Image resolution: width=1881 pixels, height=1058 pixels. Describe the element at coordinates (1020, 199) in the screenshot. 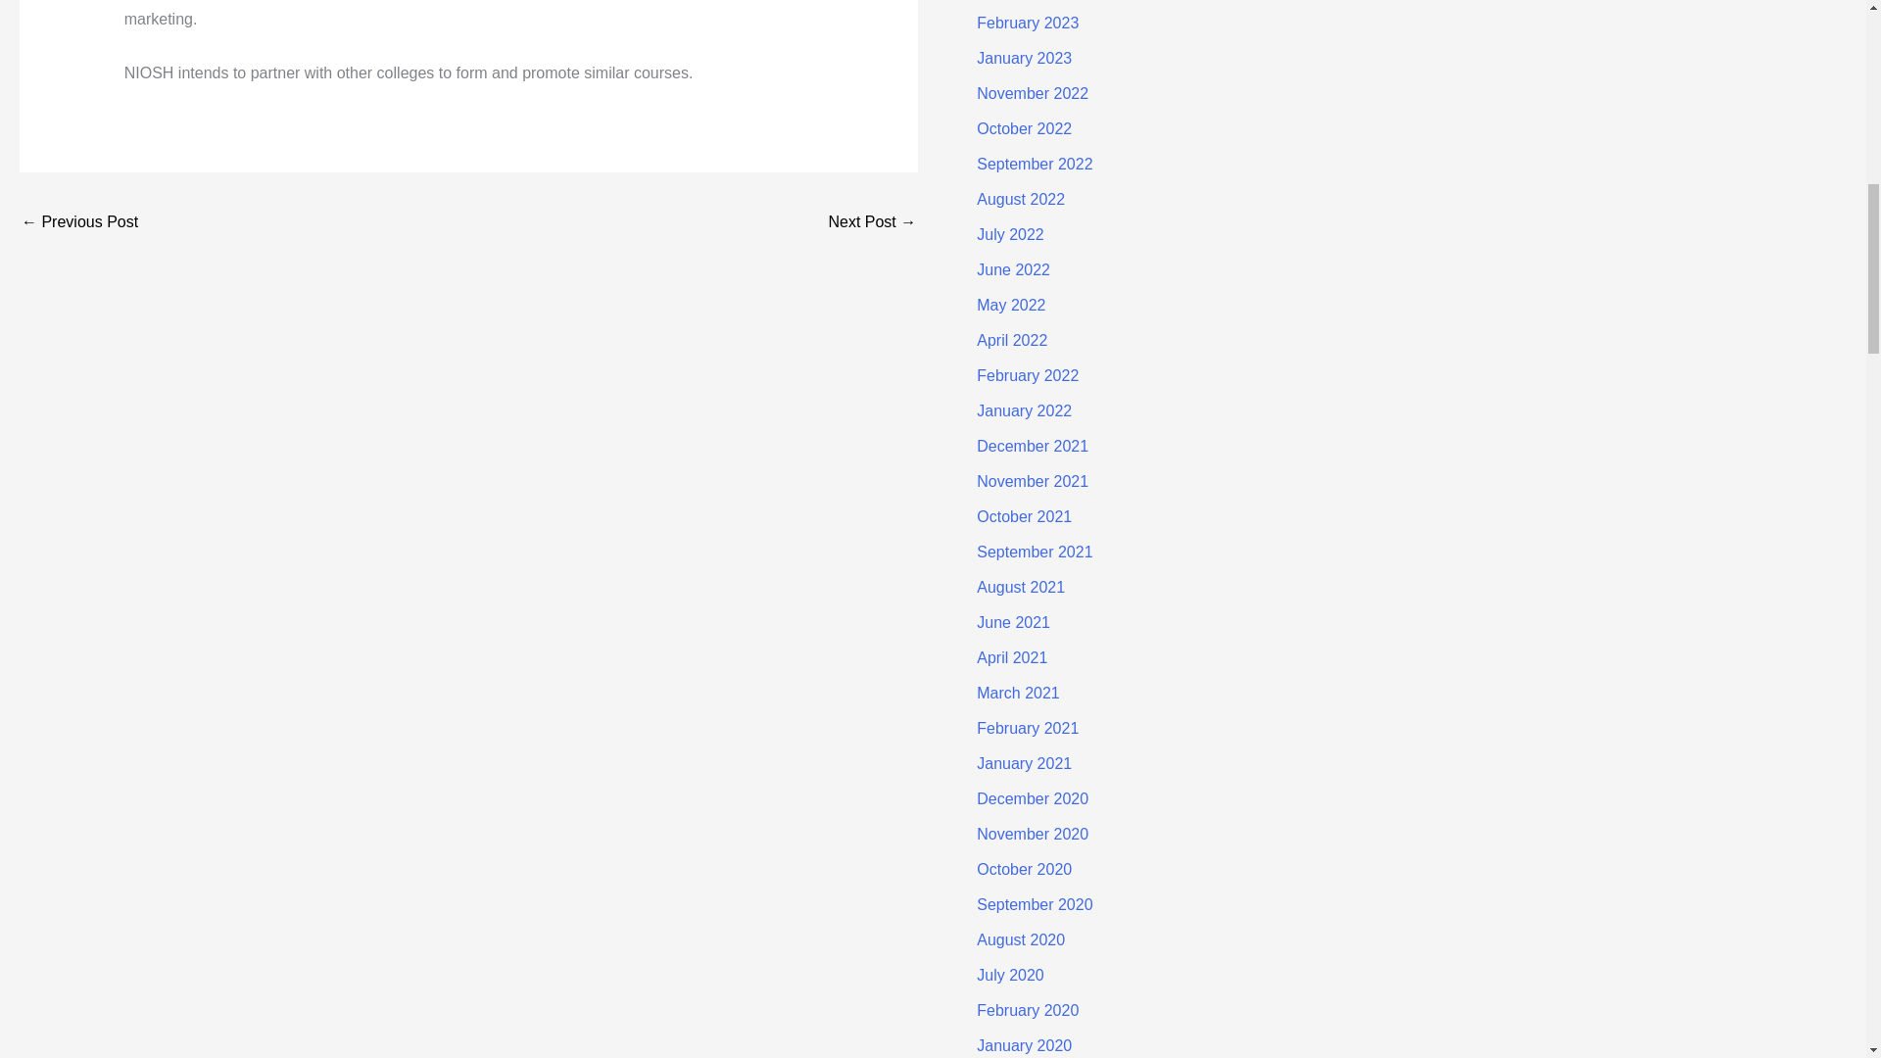

I see `August 2022` at that location.